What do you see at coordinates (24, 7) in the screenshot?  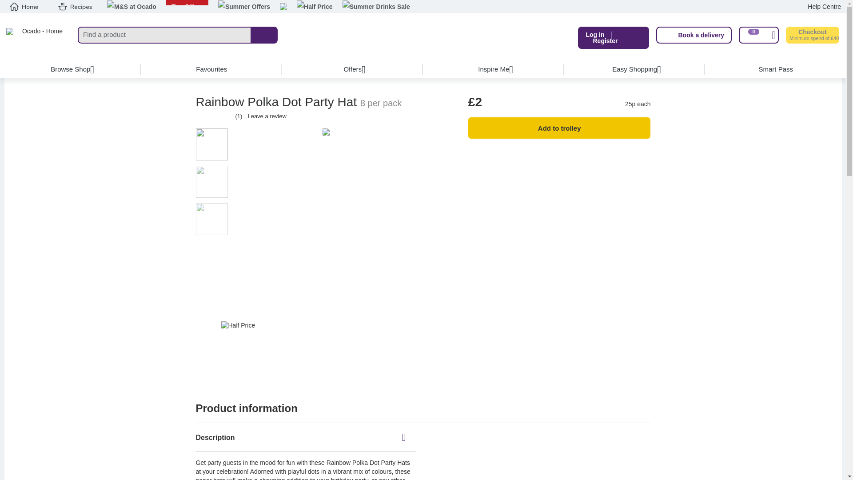 I see `Home` at bounding box center [24, 7].